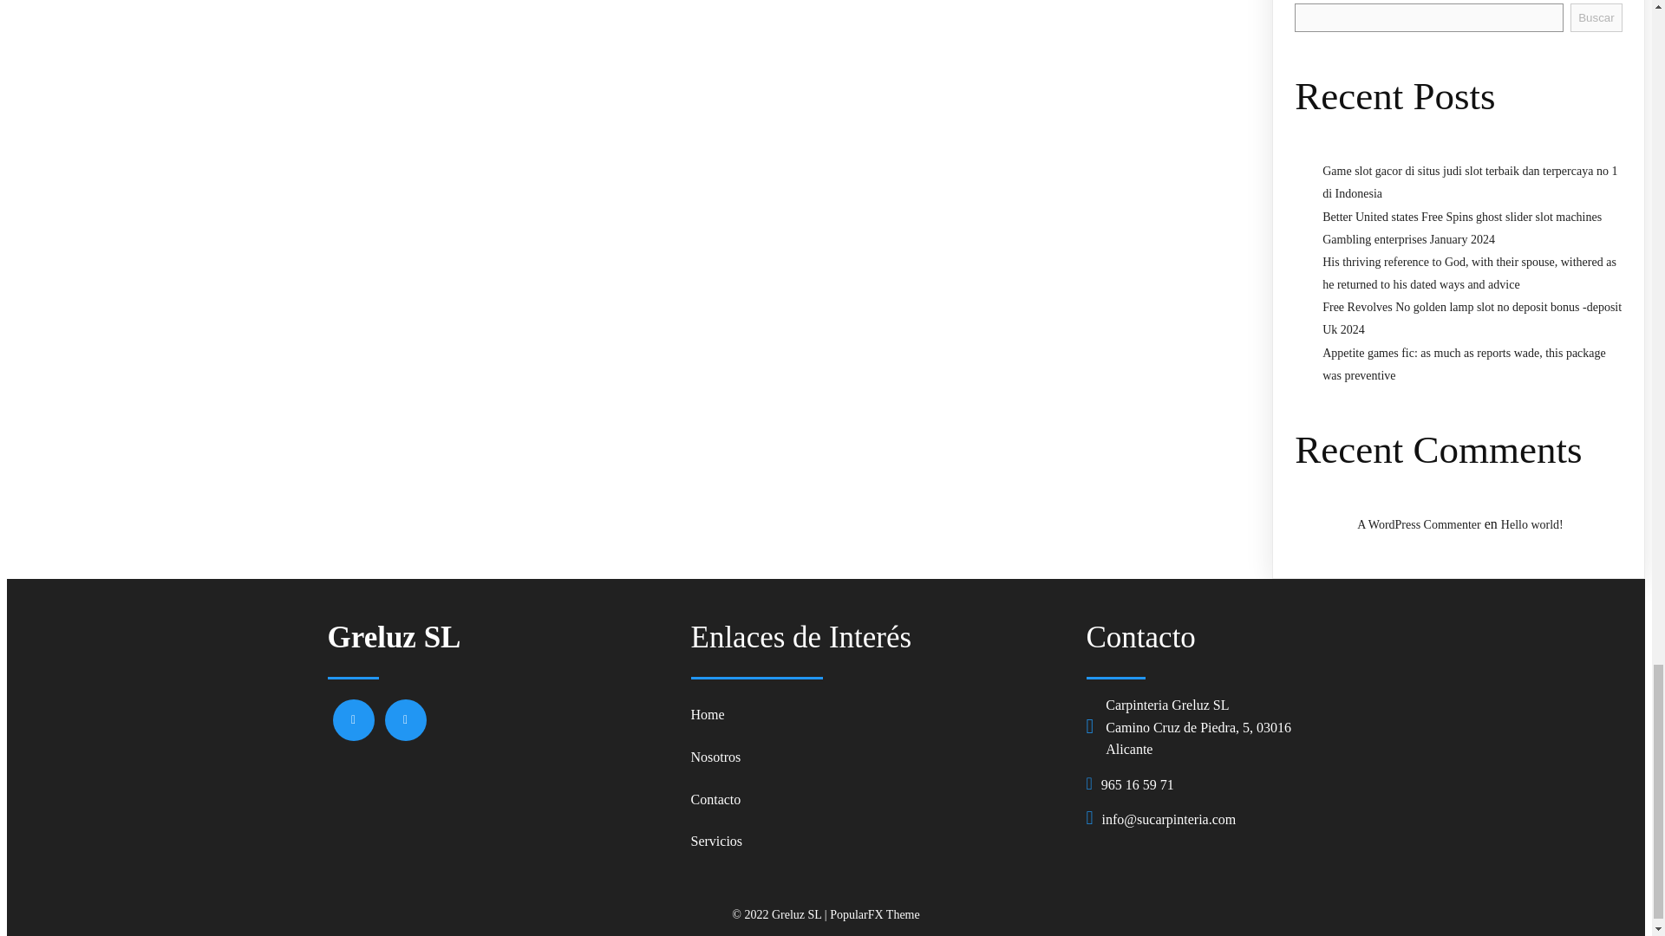 Image resolution: width=1665 pixels, height=936 pixels. Describe the element at coordinates (501, 638) in the screenshot. I see `Greluz SL` at that location.